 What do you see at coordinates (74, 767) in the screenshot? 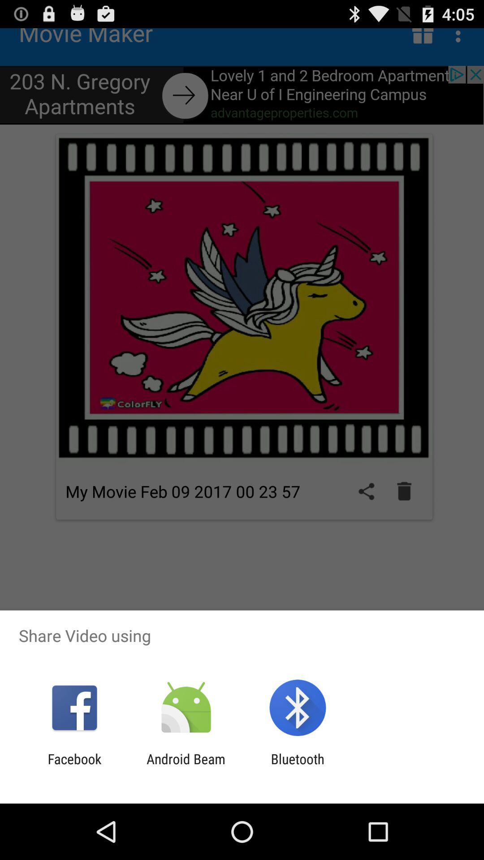
I see `choose the item next to the android beam icon` at bounding box center [74, 767].